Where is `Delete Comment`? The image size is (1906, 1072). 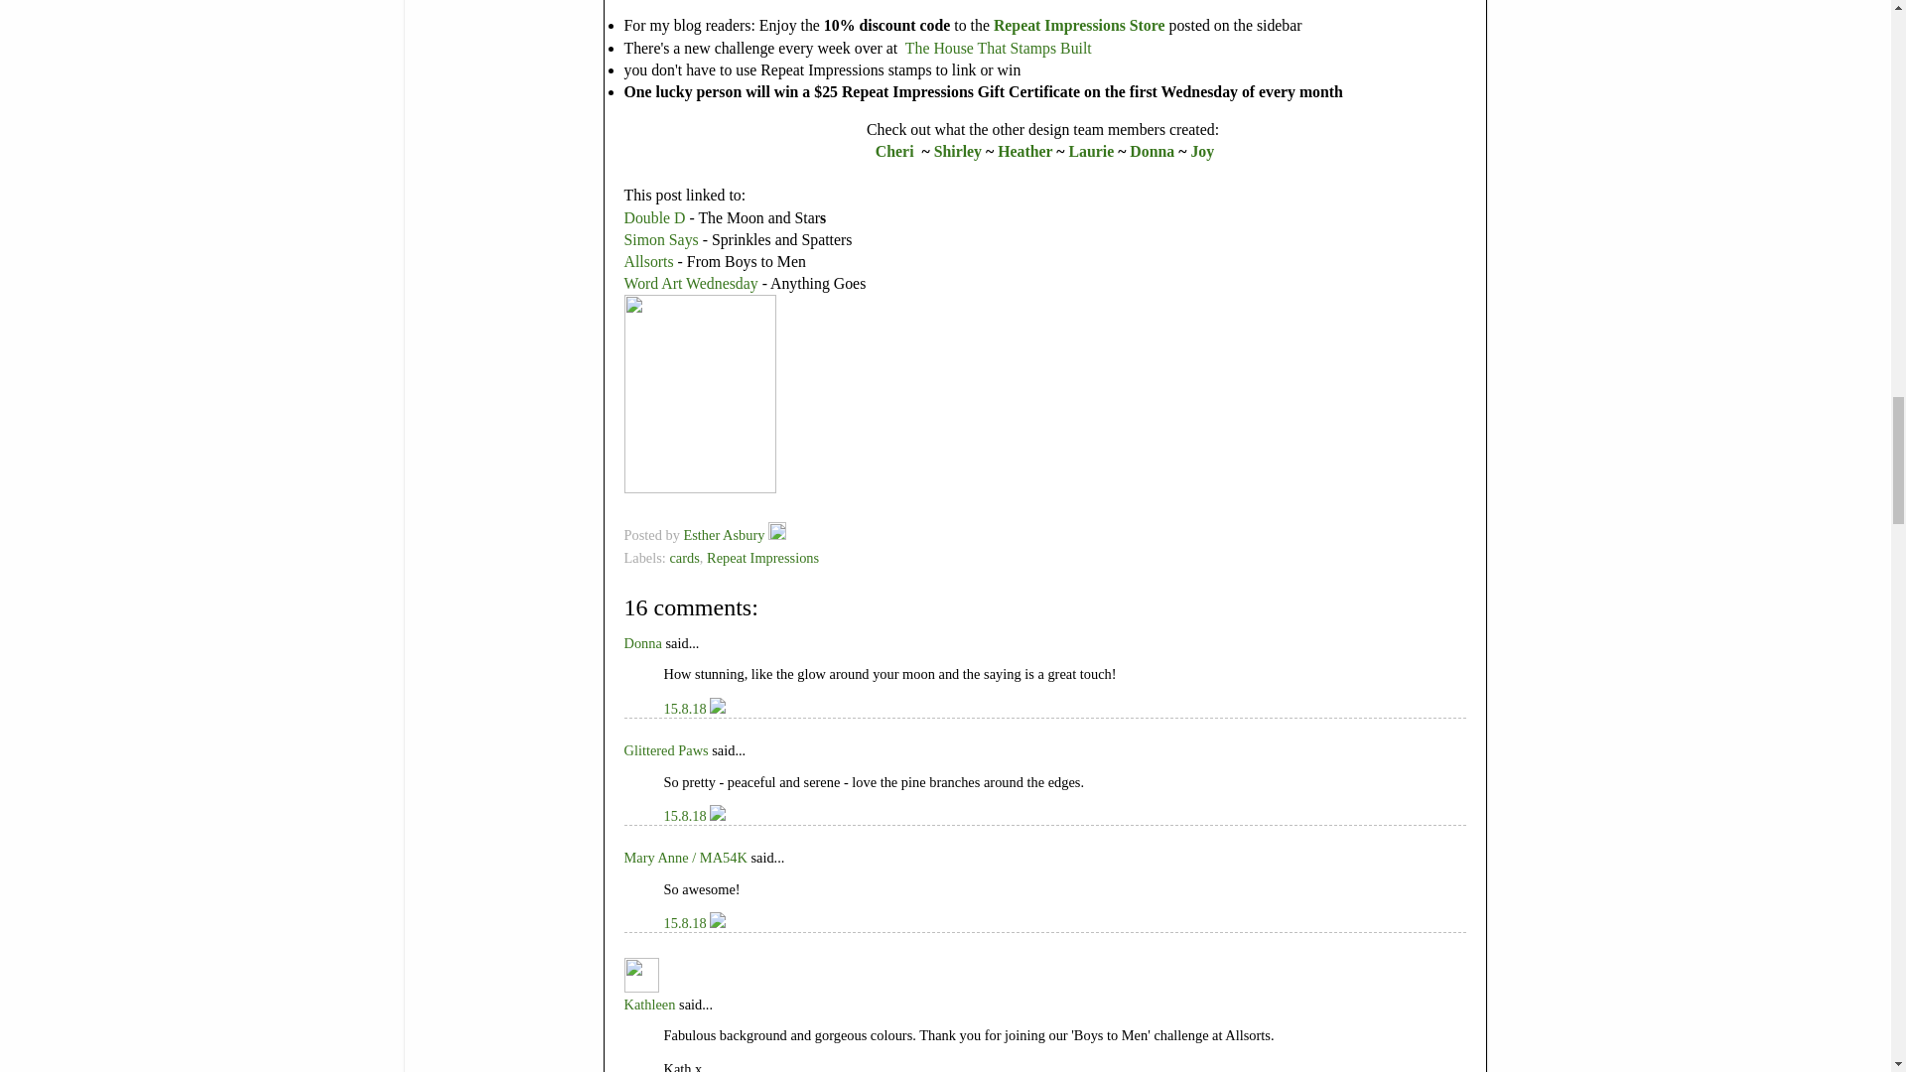
Delete Comment is located at coordinates (717, 816).